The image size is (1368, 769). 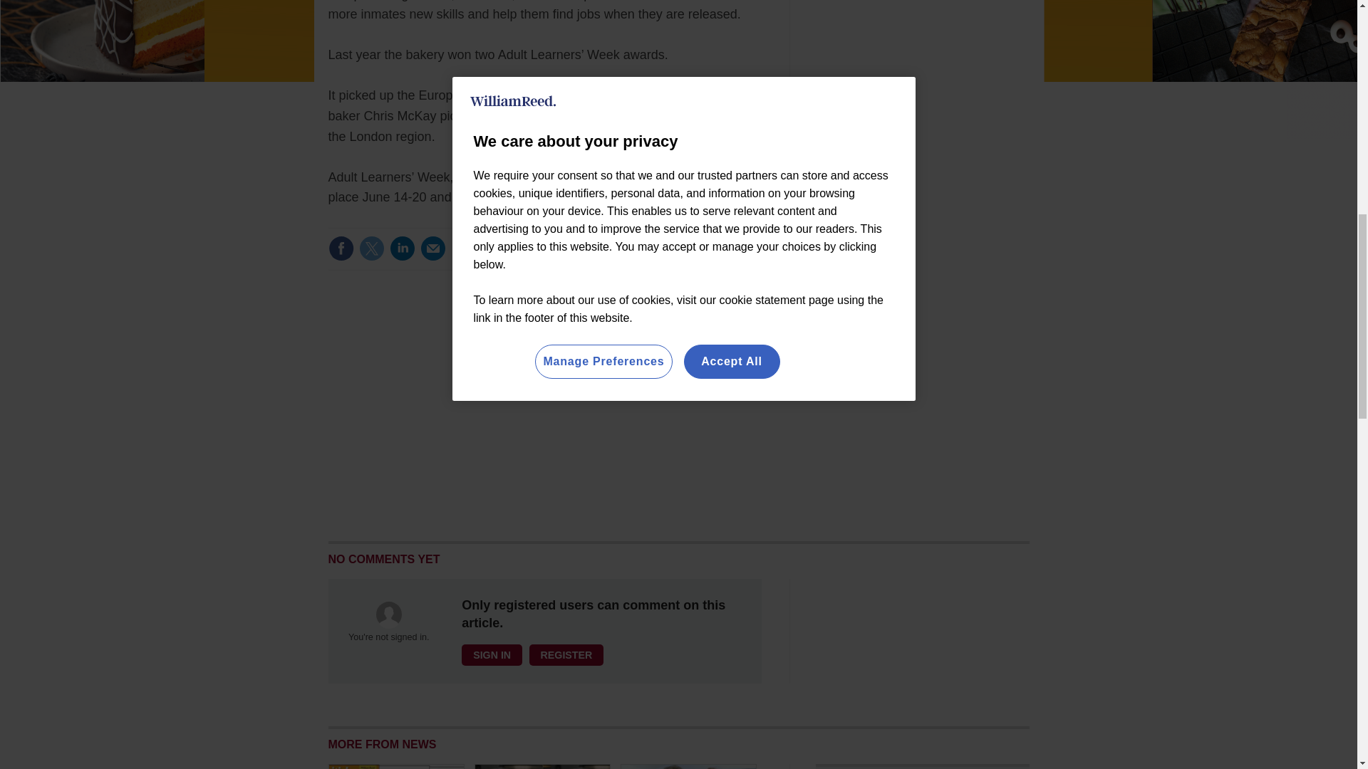 I want to click on Share this on Twitter, so click(x=371, y=248).